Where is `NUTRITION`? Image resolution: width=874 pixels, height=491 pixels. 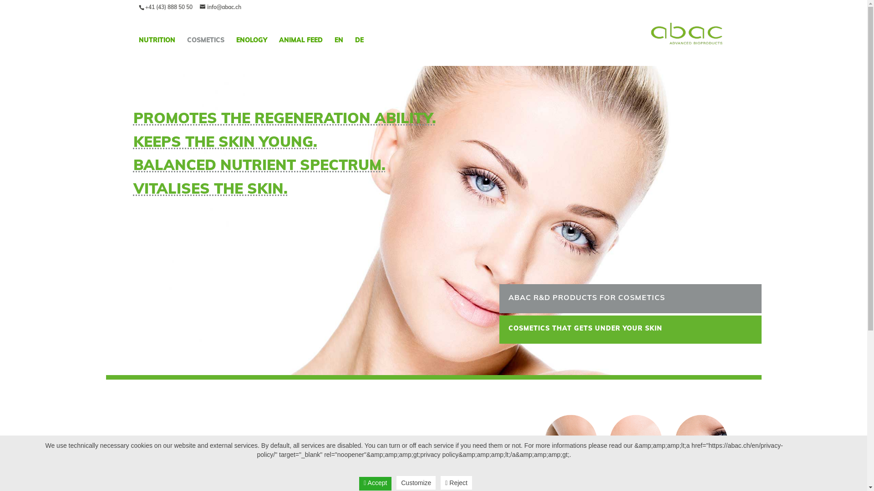 NUTRITION is located at coordinates (157, 51).